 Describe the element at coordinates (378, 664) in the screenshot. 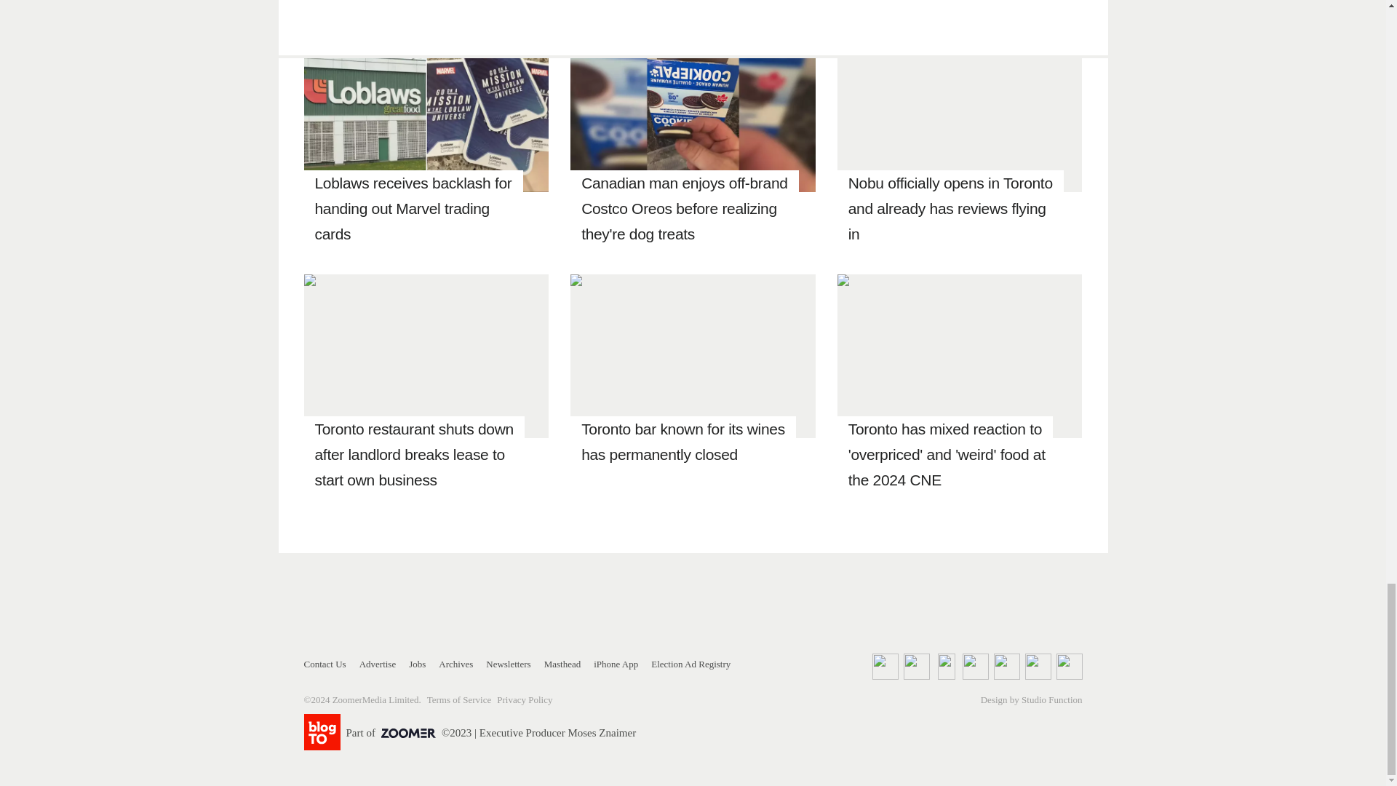

I see `Advertise` at that location.